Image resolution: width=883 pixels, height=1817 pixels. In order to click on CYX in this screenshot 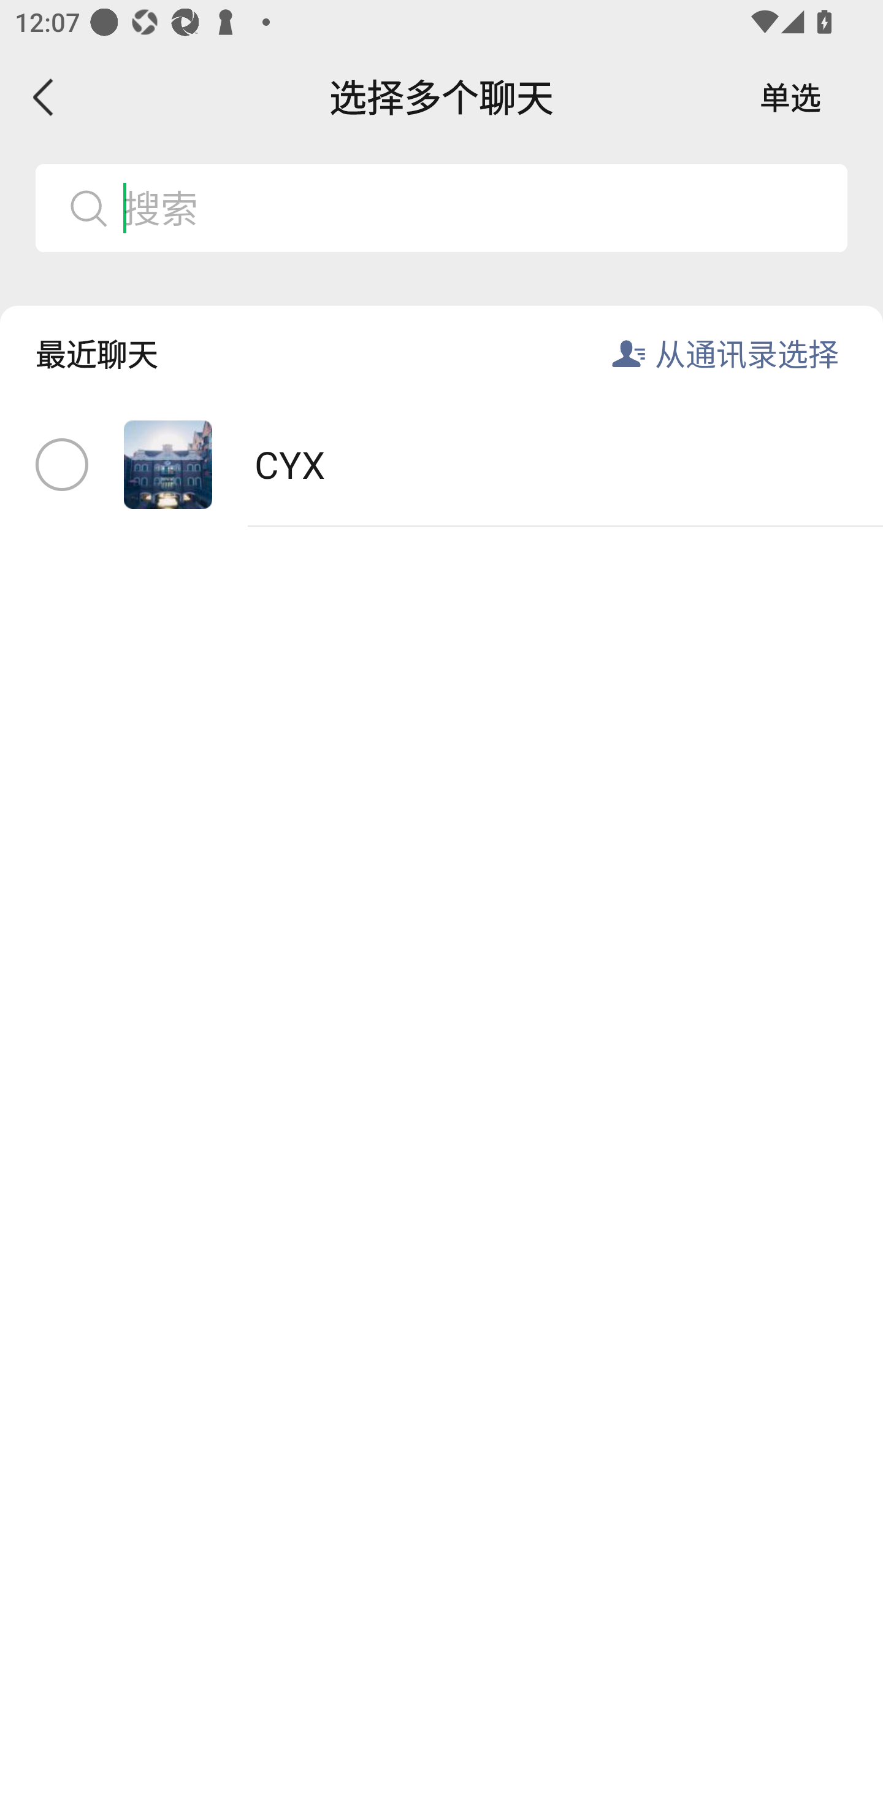, I will do `click(442, 465)`.